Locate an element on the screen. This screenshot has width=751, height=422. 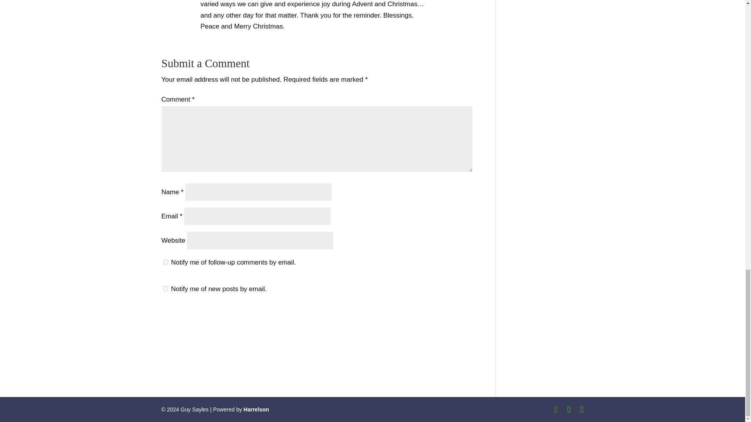
Harrelson is located at coordinates (256, 409).